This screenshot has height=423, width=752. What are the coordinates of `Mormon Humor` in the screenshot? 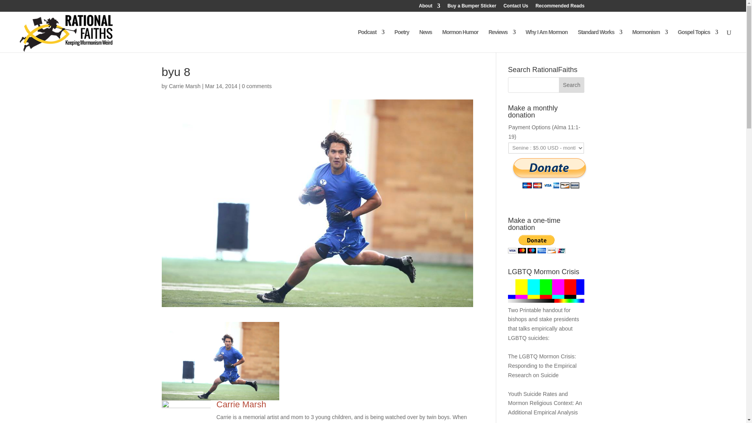 It's located at (460, 41).